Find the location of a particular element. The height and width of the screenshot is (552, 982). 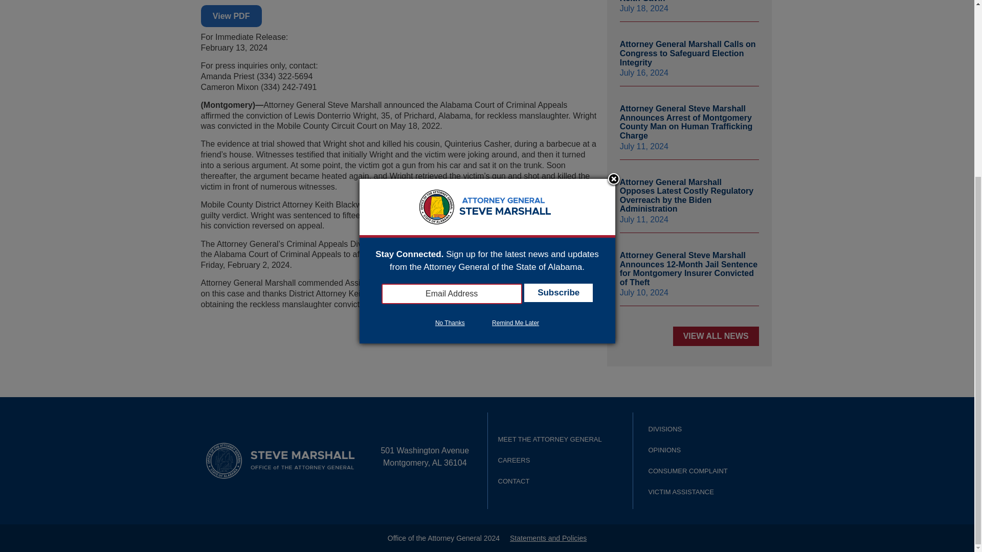

Email Address is located at coordinates (452, 40).